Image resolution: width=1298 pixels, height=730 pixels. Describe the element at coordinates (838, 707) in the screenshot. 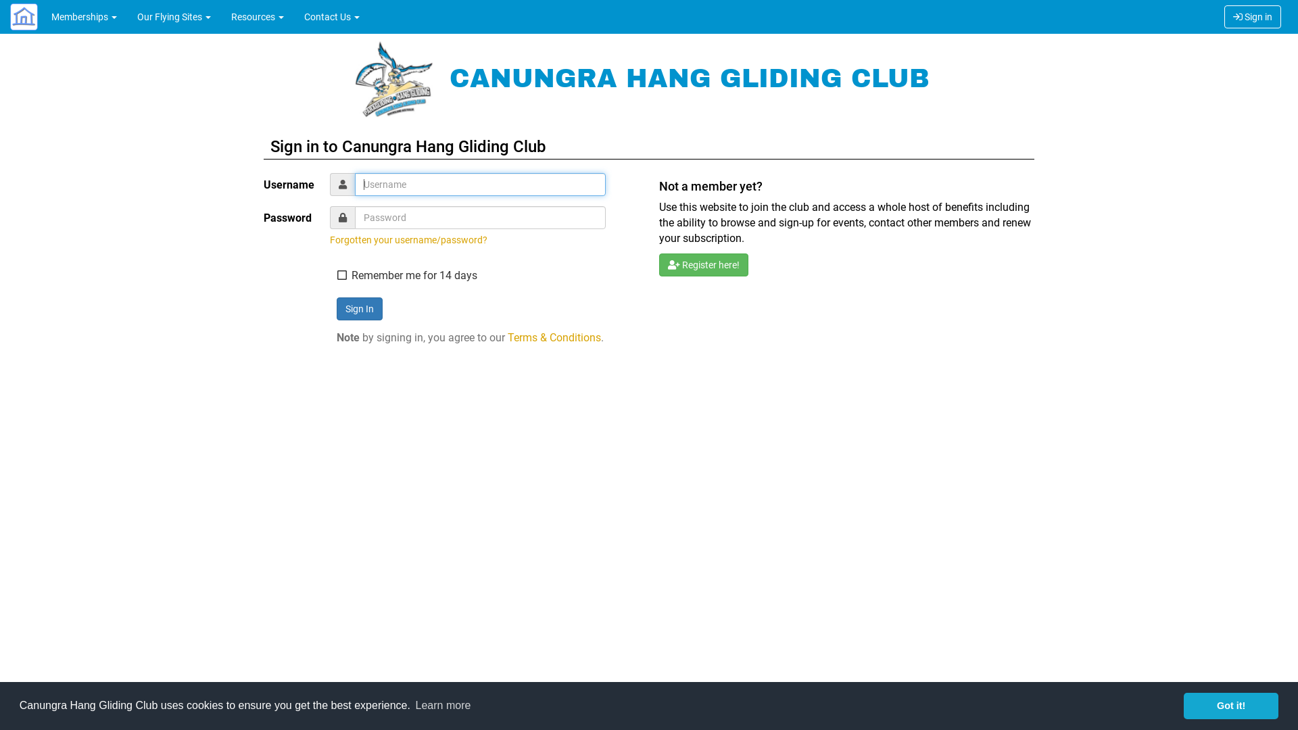

I see `Privacy Policy` at that location.